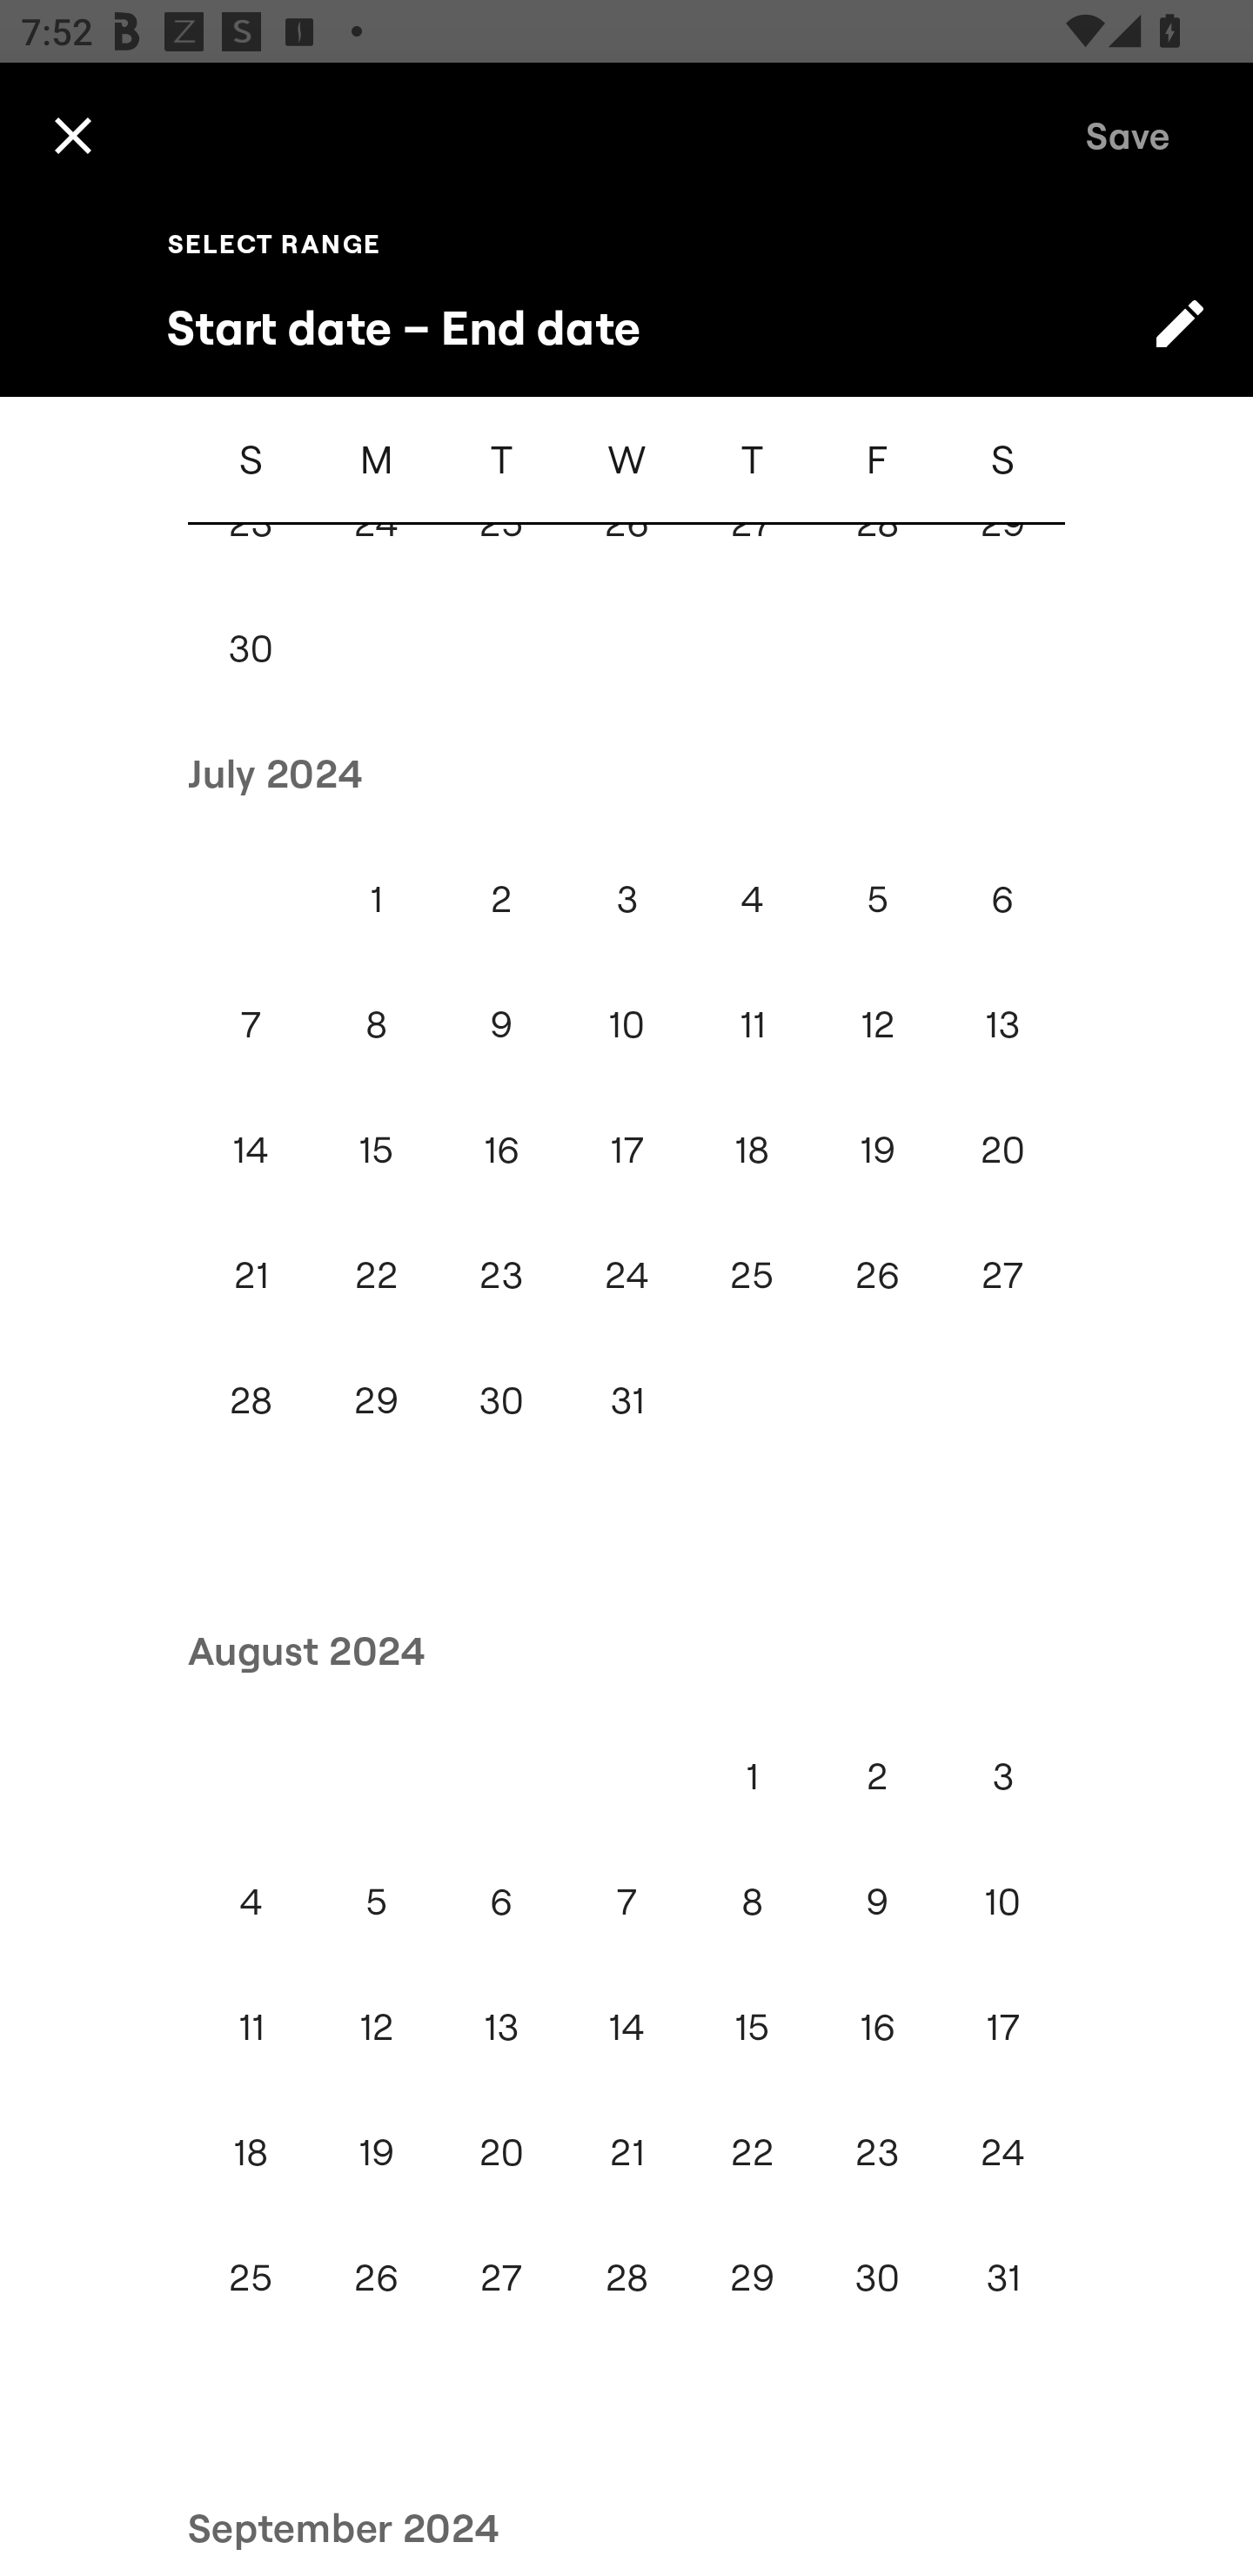  Describe the element at coordinates (251, 2151) in the screenshot. I see `18 Sun, Aug 18` at that location.